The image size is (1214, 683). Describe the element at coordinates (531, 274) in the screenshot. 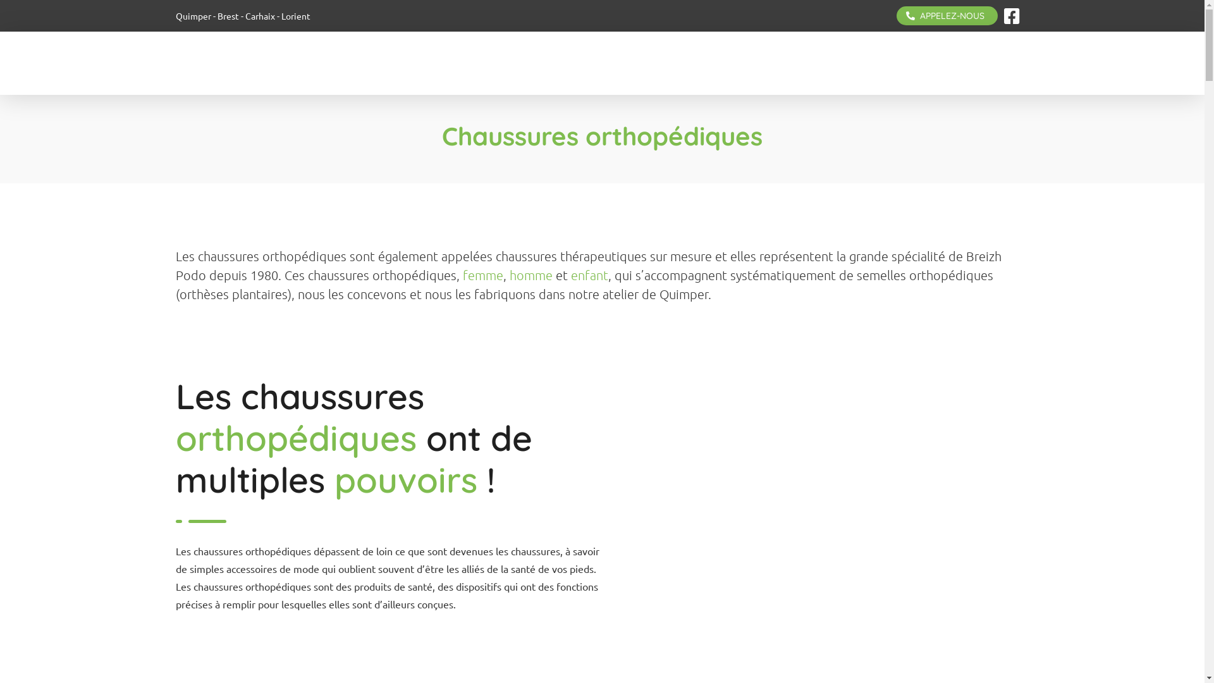

I see `homme` at that location.